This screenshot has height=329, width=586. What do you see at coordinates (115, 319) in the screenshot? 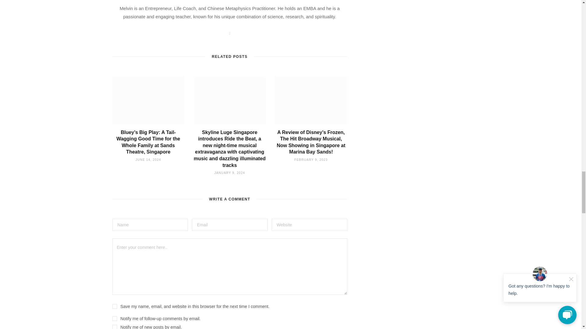
I see `subscribe` at bounding box center [115, 319].